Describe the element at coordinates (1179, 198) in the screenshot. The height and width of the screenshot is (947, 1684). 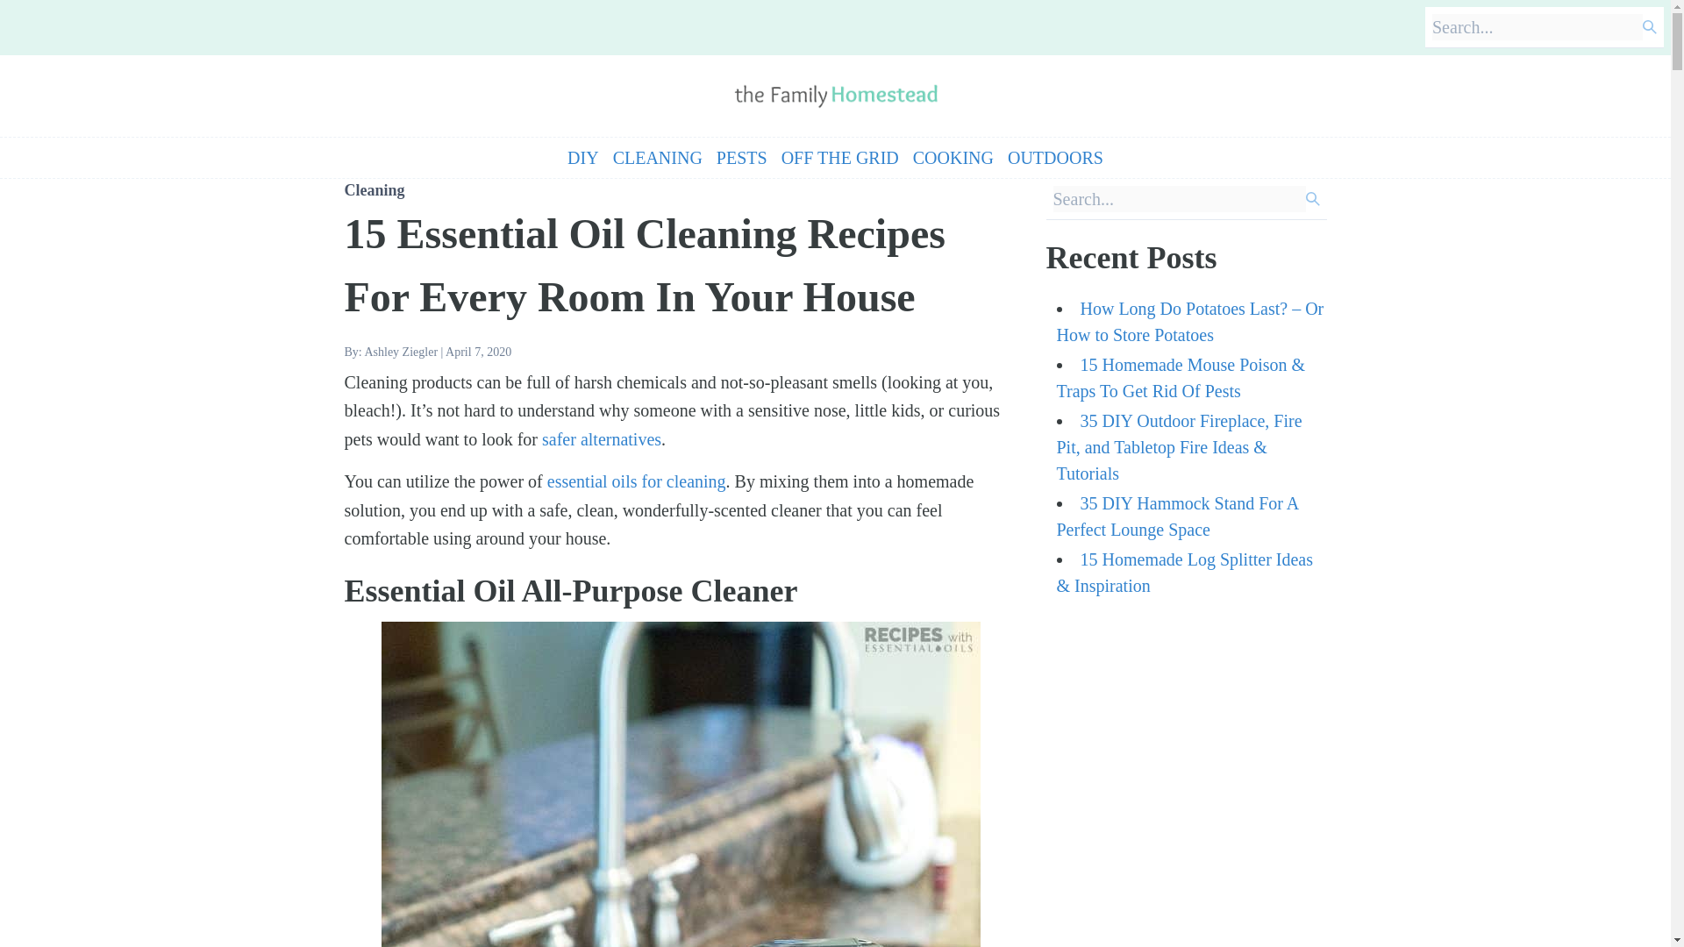
I see `Search:` at that location.